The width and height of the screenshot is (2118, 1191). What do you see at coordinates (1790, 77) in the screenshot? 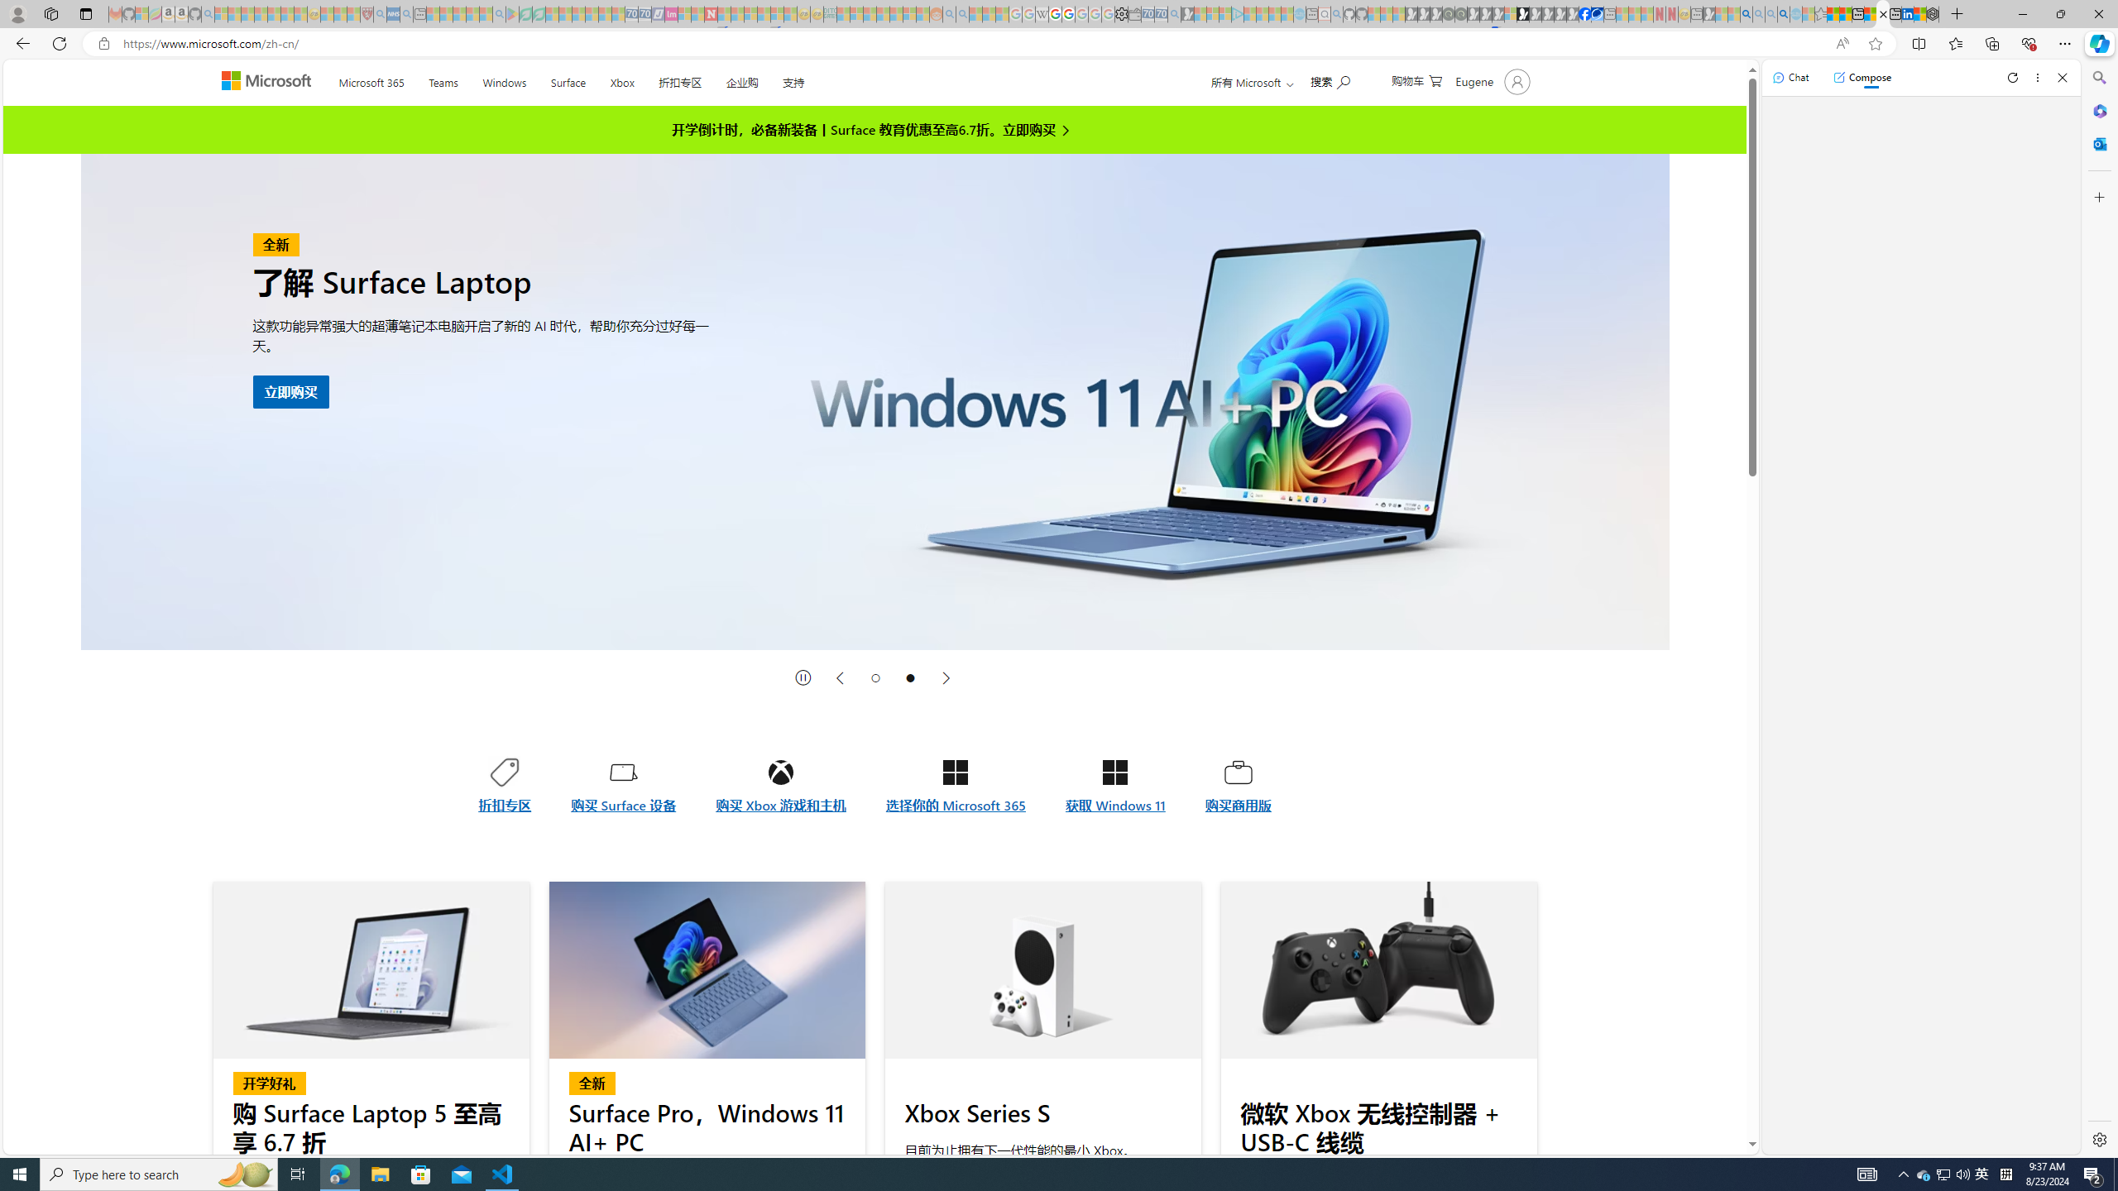
I see `Chat` at bounding box center [1790, 77].